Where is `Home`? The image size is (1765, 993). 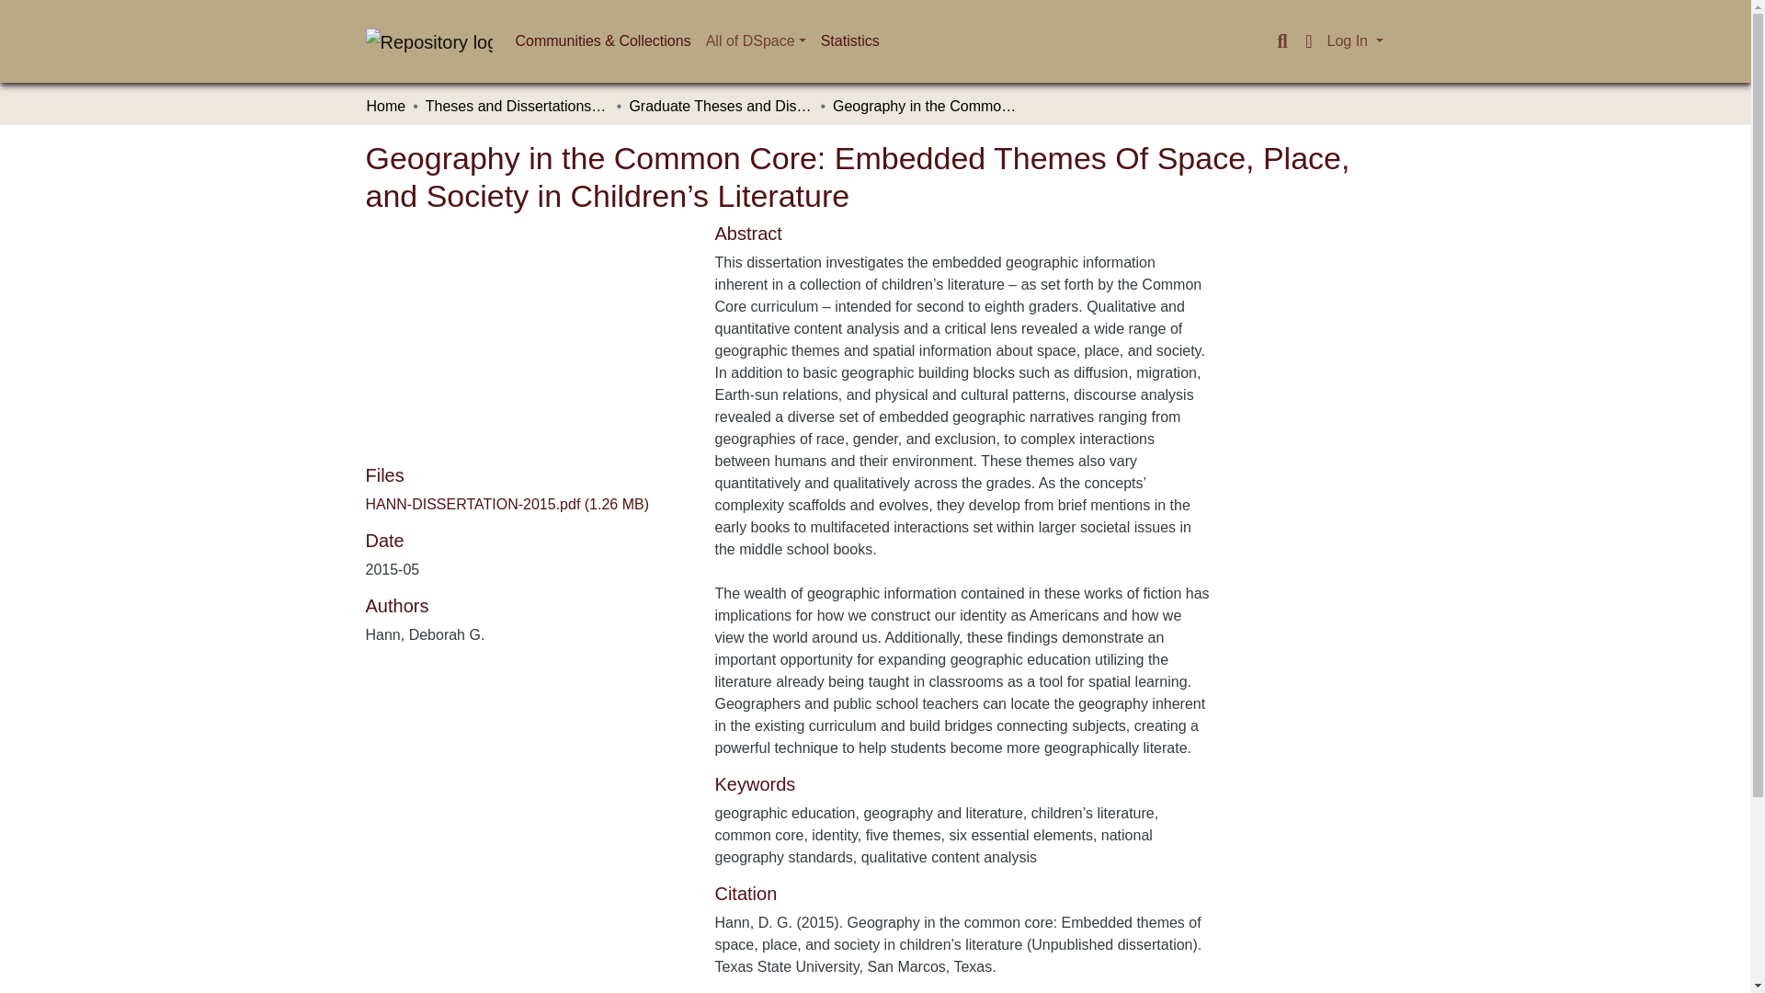
Home is located at coordinates (385, 107).